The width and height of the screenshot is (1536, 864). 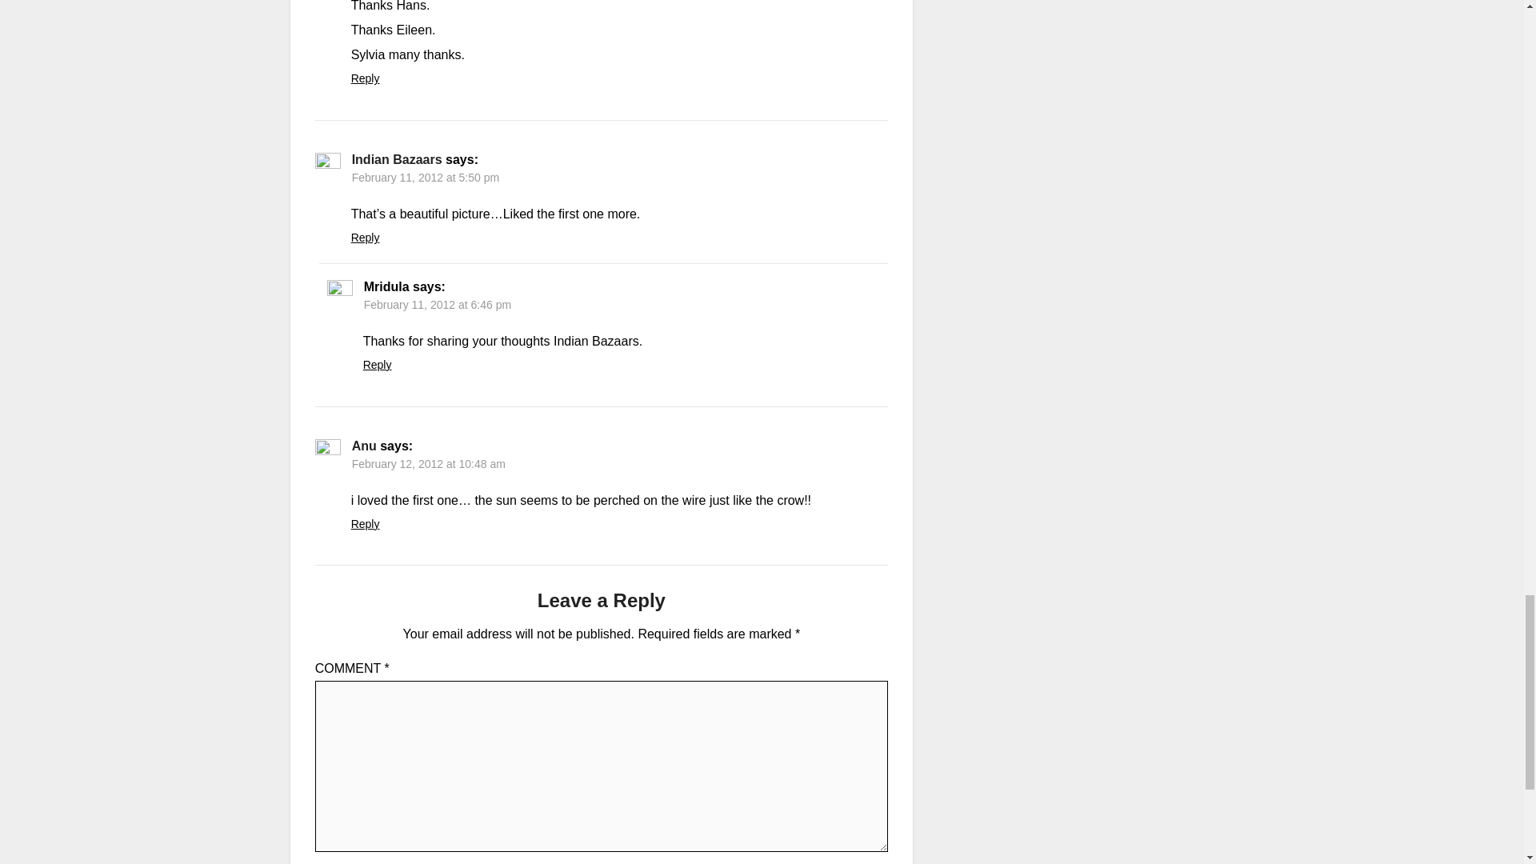 What do you see at coordinates (363, 445) in the screenshot?
I see `Anu` at bounding box center [363, 445].